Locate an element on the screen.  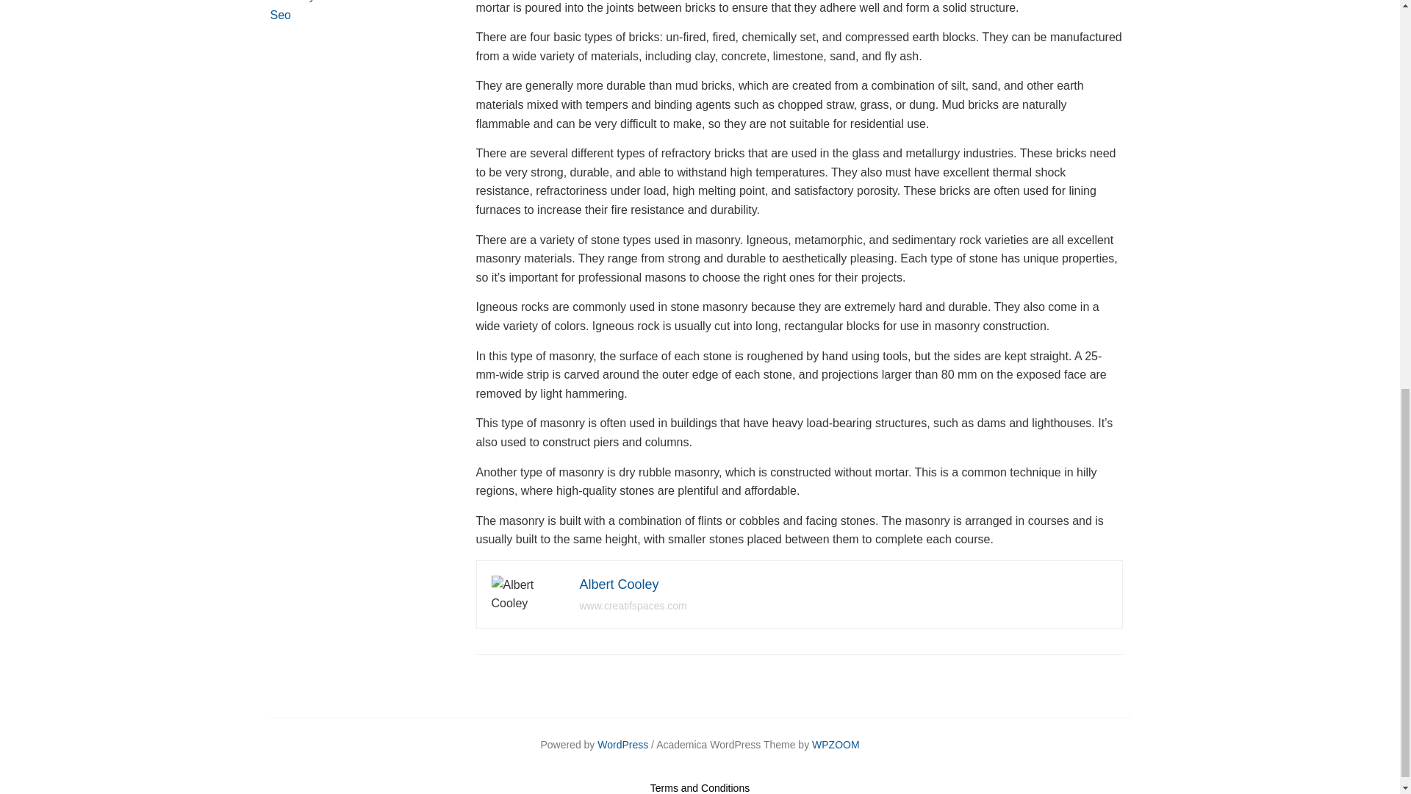
WPZOOM is located at coordinates (836, 744).